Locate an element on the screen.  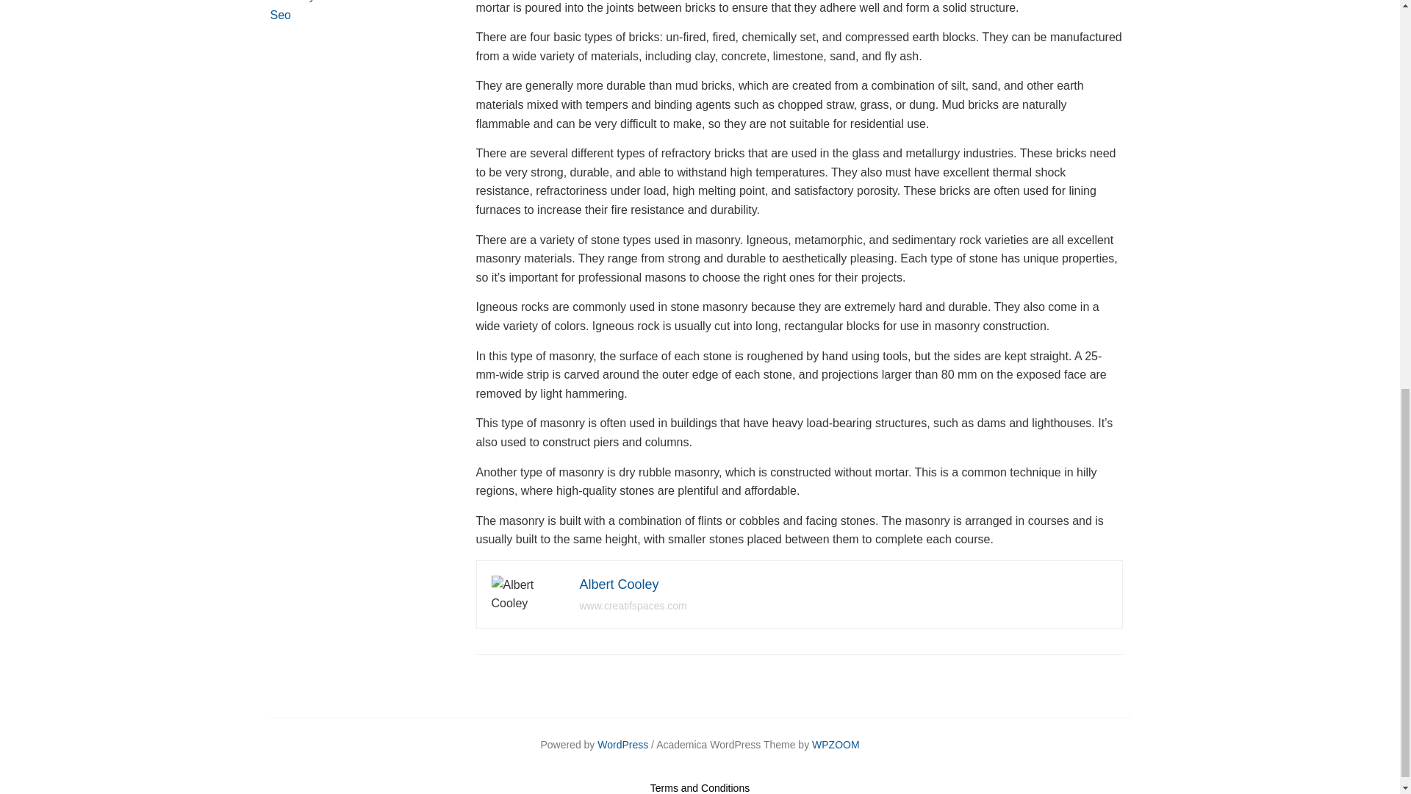
WPZOOM is located at coordinates (836, 744).